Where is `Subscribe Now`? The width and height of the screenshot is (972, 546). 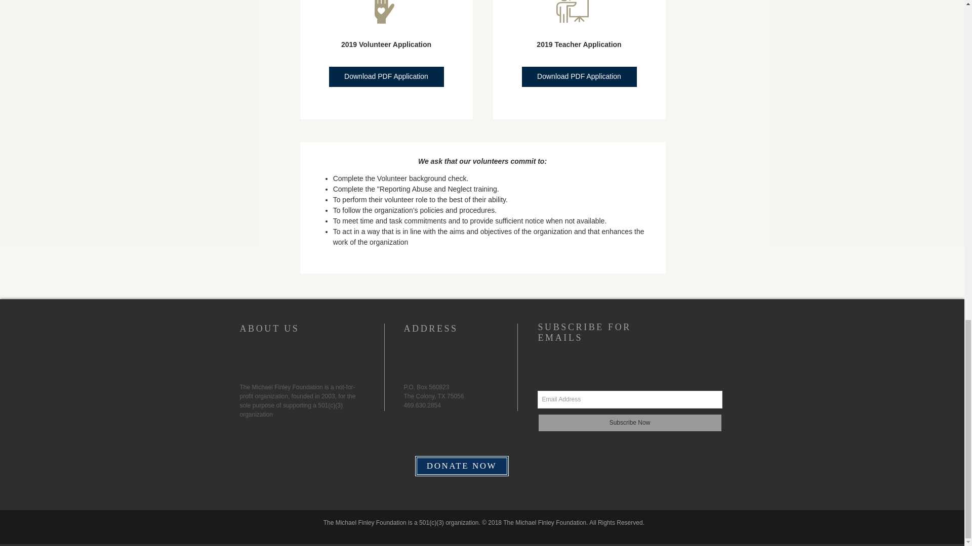 Subscribe Now is located at coordinates (630, 423).